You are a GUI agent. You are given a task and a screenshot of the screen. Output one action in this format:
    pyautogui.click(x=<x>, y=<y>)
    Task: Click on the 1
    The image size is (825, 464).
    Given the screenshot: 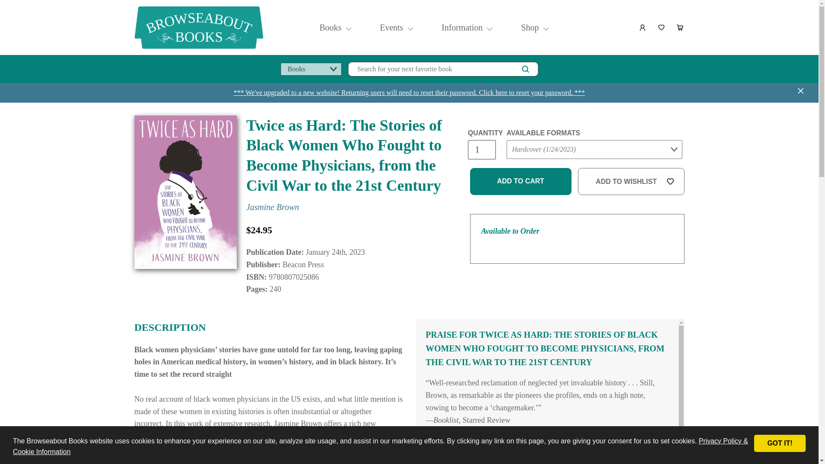 What is the action you would take?
    pyautogui.click(x=481, y=150)
    